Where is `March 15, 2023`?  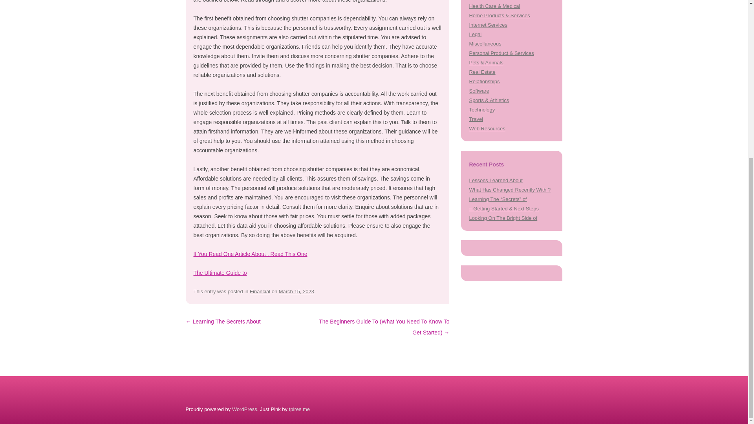 March 15, 2023 is located at coordinates (296, 291).